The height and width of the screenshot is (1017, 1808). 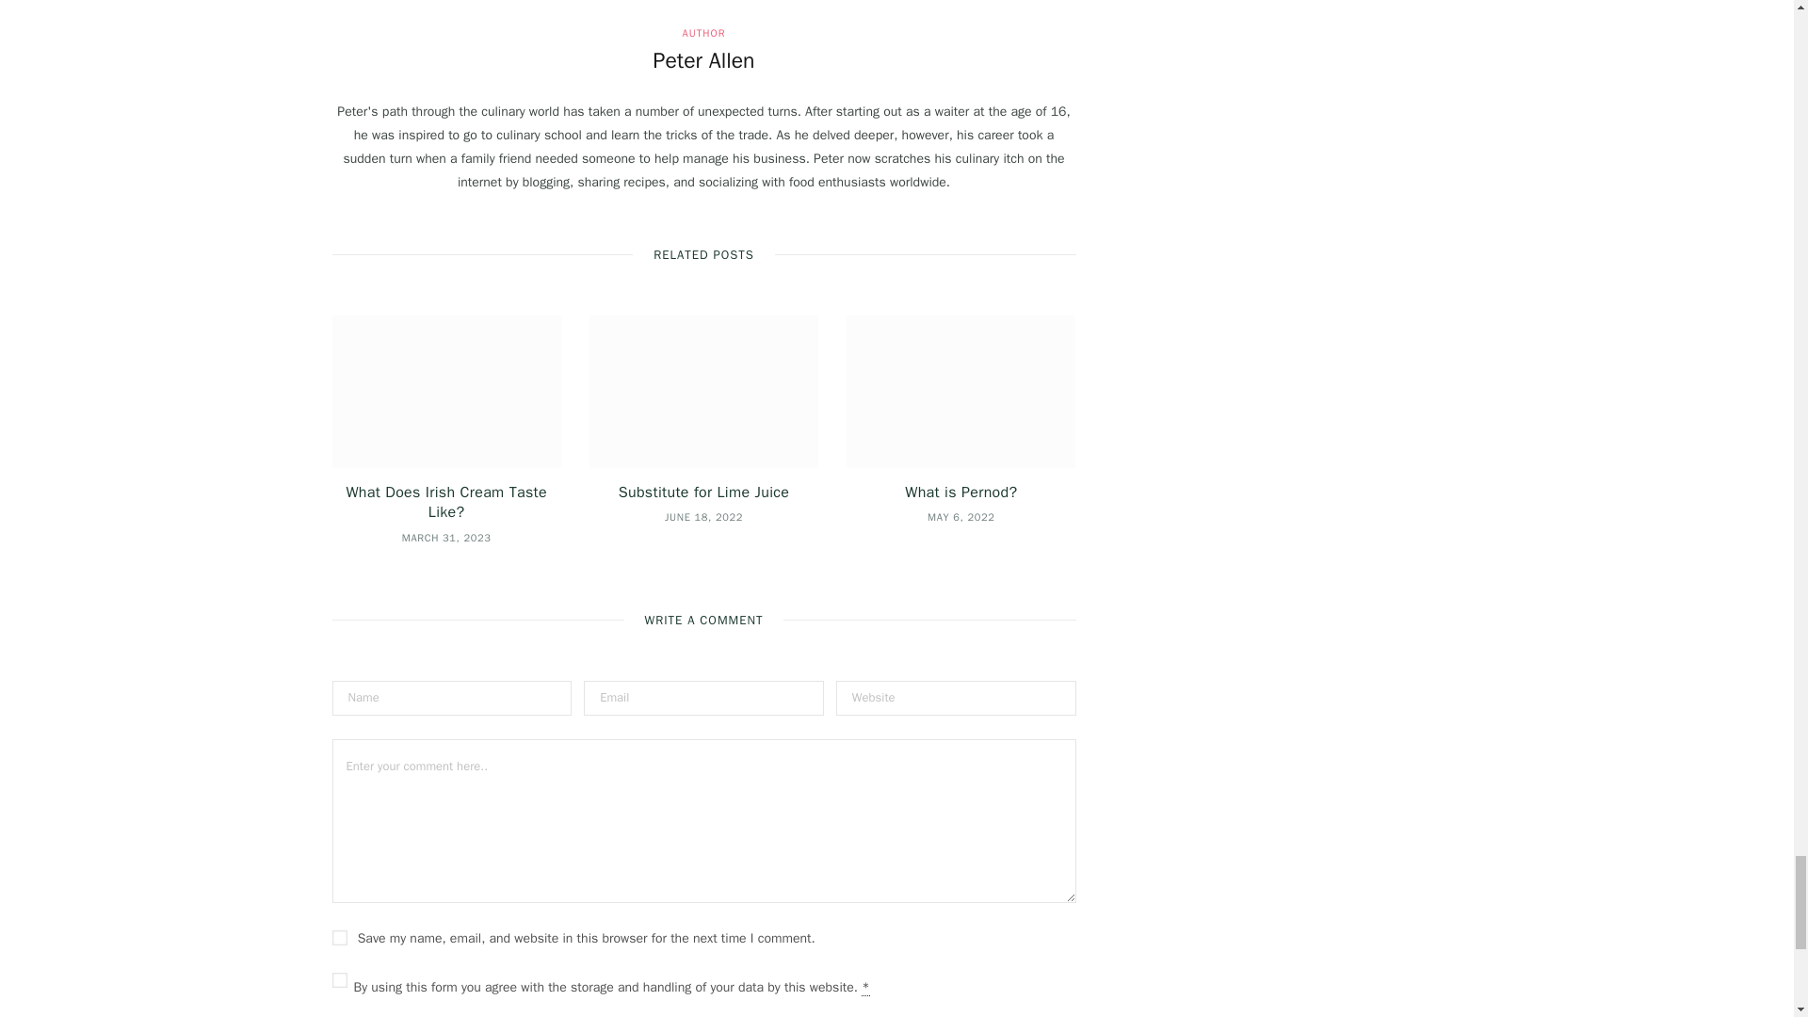 What do you see at coordinates (339, 938) in the screenshot?
I see `yes` at bounding box center [339, 938].